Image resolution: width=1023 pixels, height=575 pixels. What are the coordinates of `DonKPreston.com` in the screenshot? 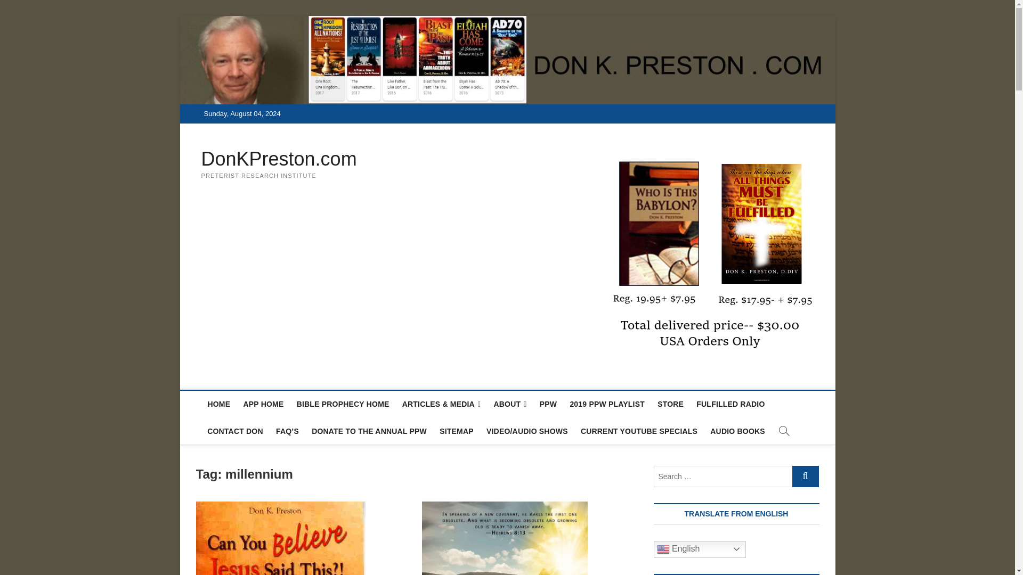 It's located at (279, 159).